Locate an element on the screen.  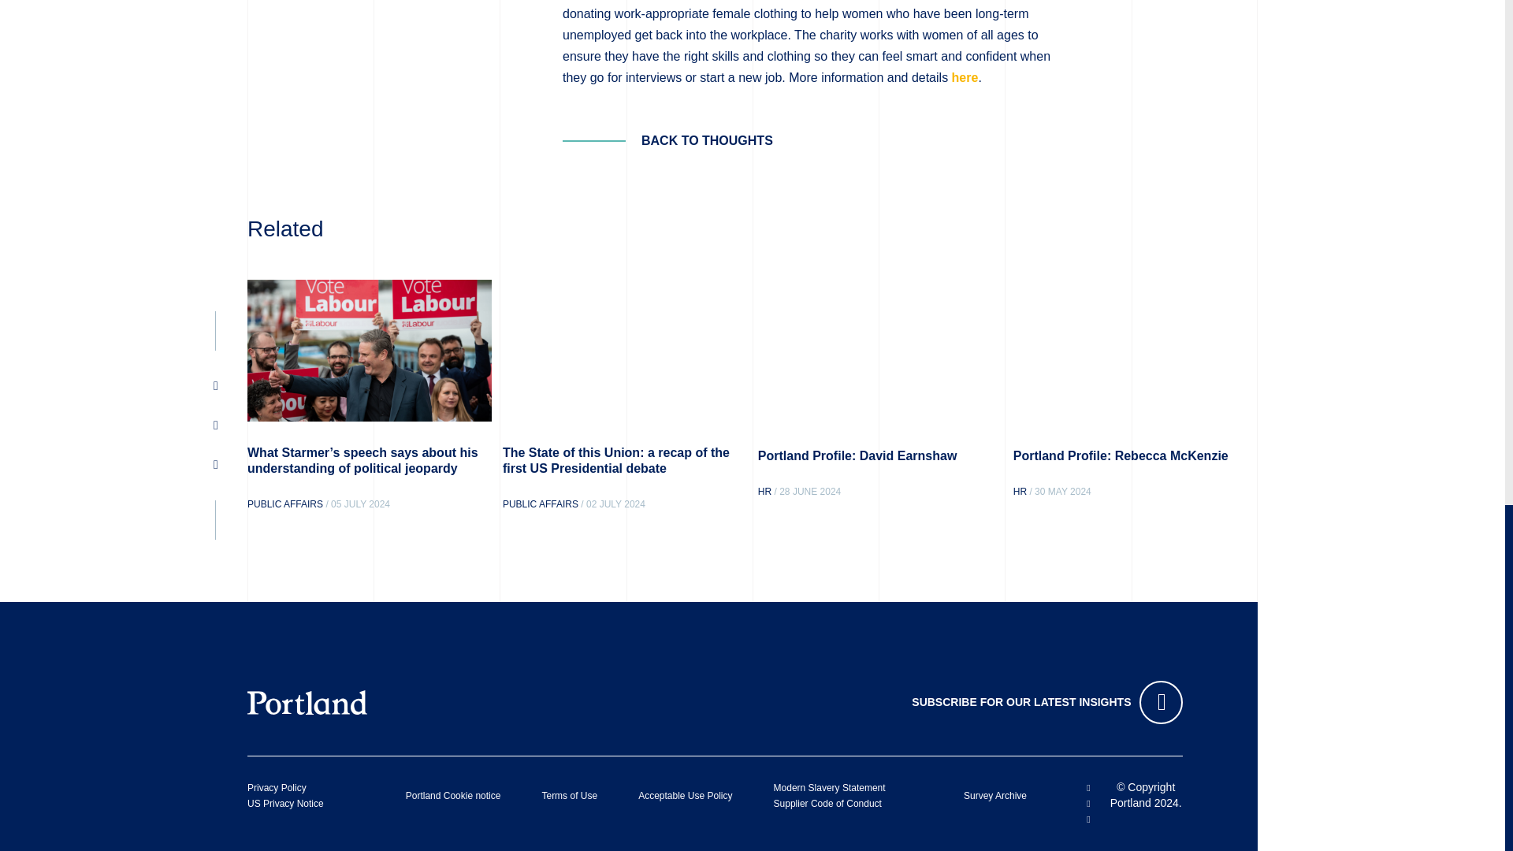
BACK TO THOUGHTS is located at coordinates (668, 140).